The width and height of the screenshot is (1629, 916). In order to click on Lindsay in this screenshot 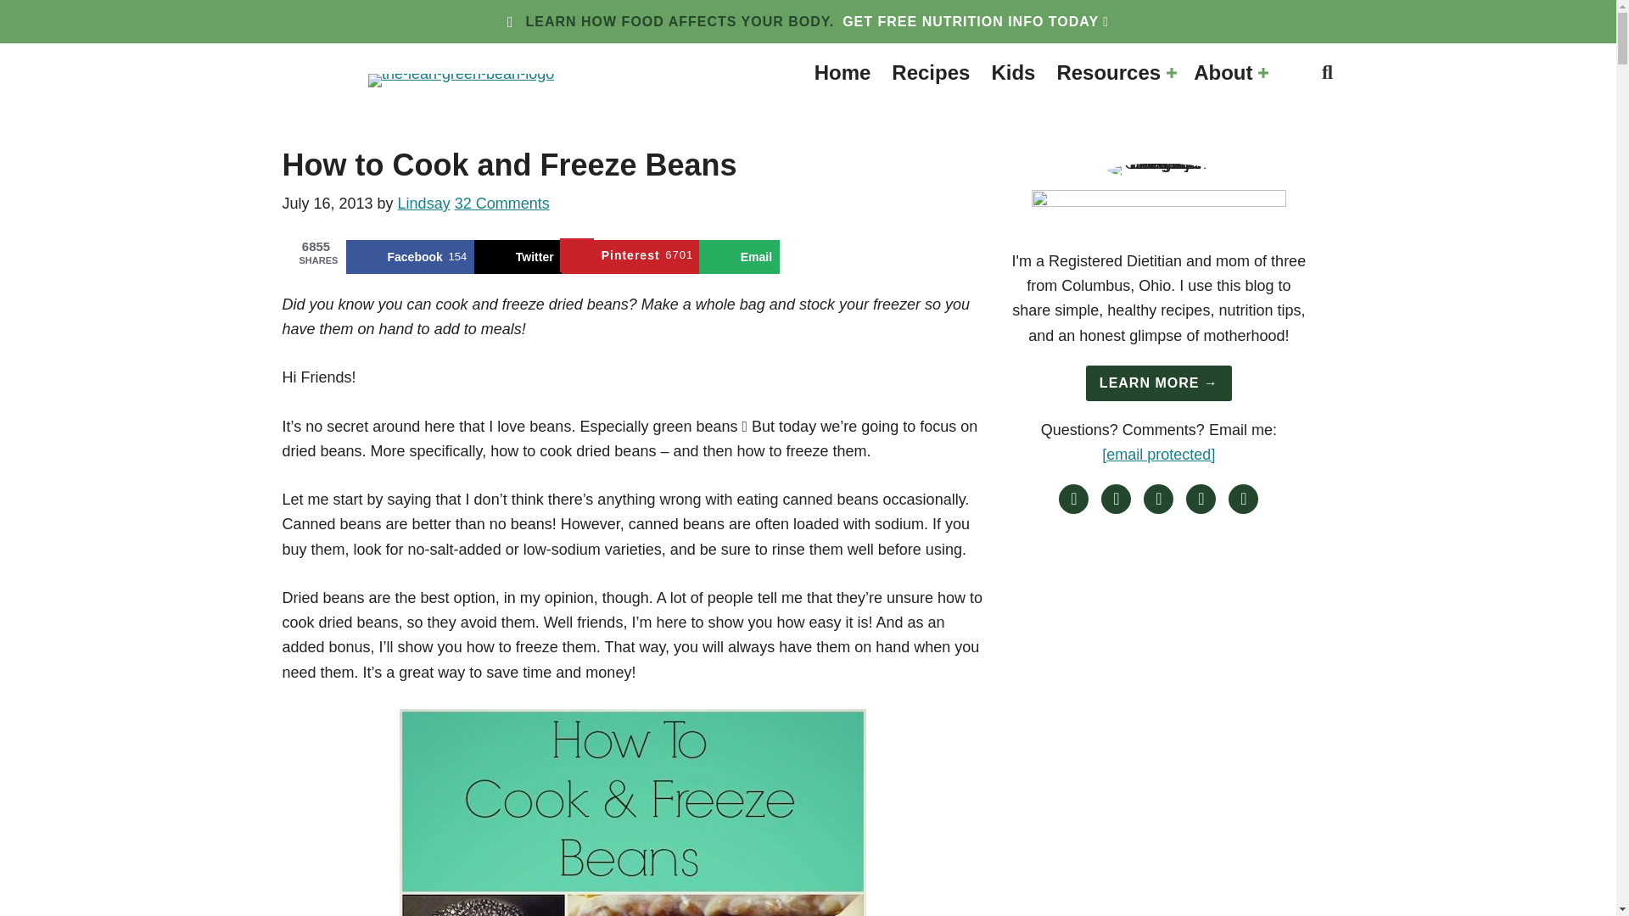, I will do `click(424, 204)`.